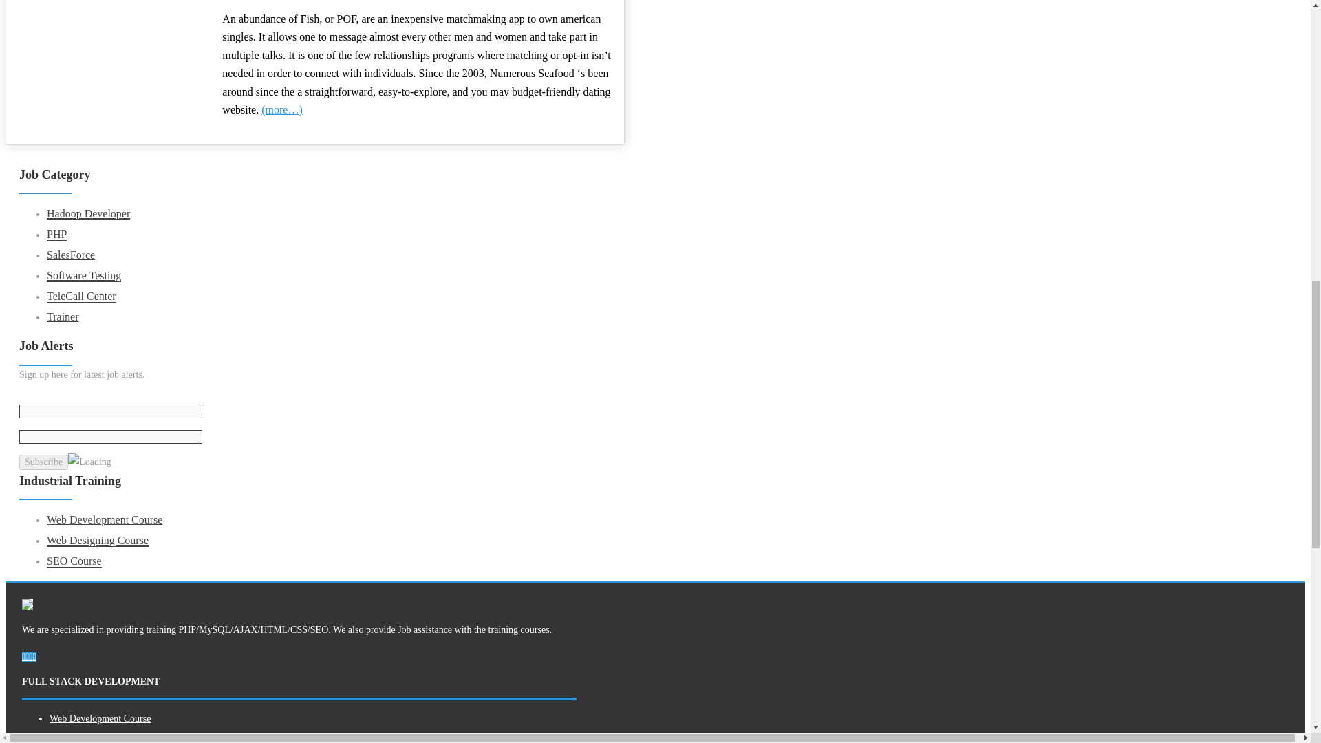 The width and height of the screenshot is (1321, 743). I want to click on TeleCall Center, so click(81, 296).